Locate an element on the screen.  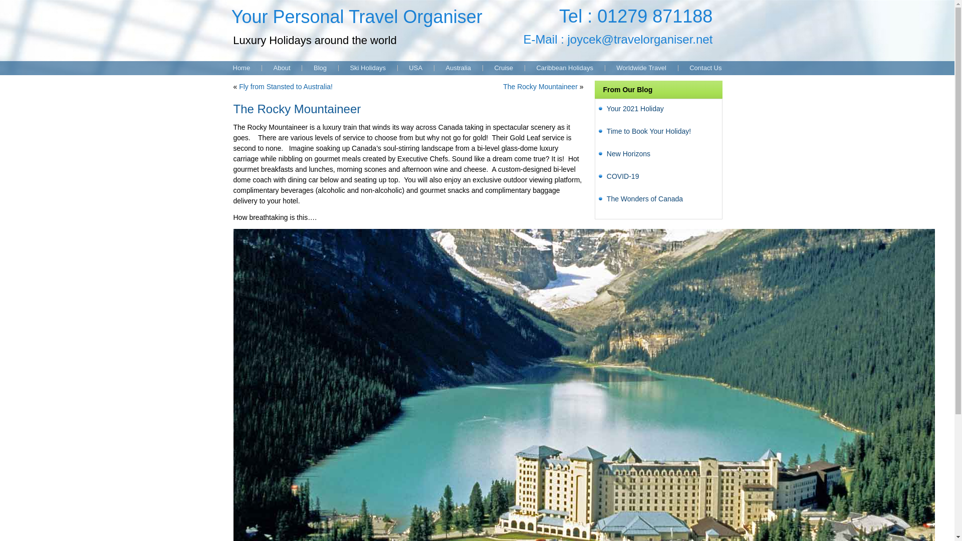
Caribbean Holidays is located at coordinates (564, 68).